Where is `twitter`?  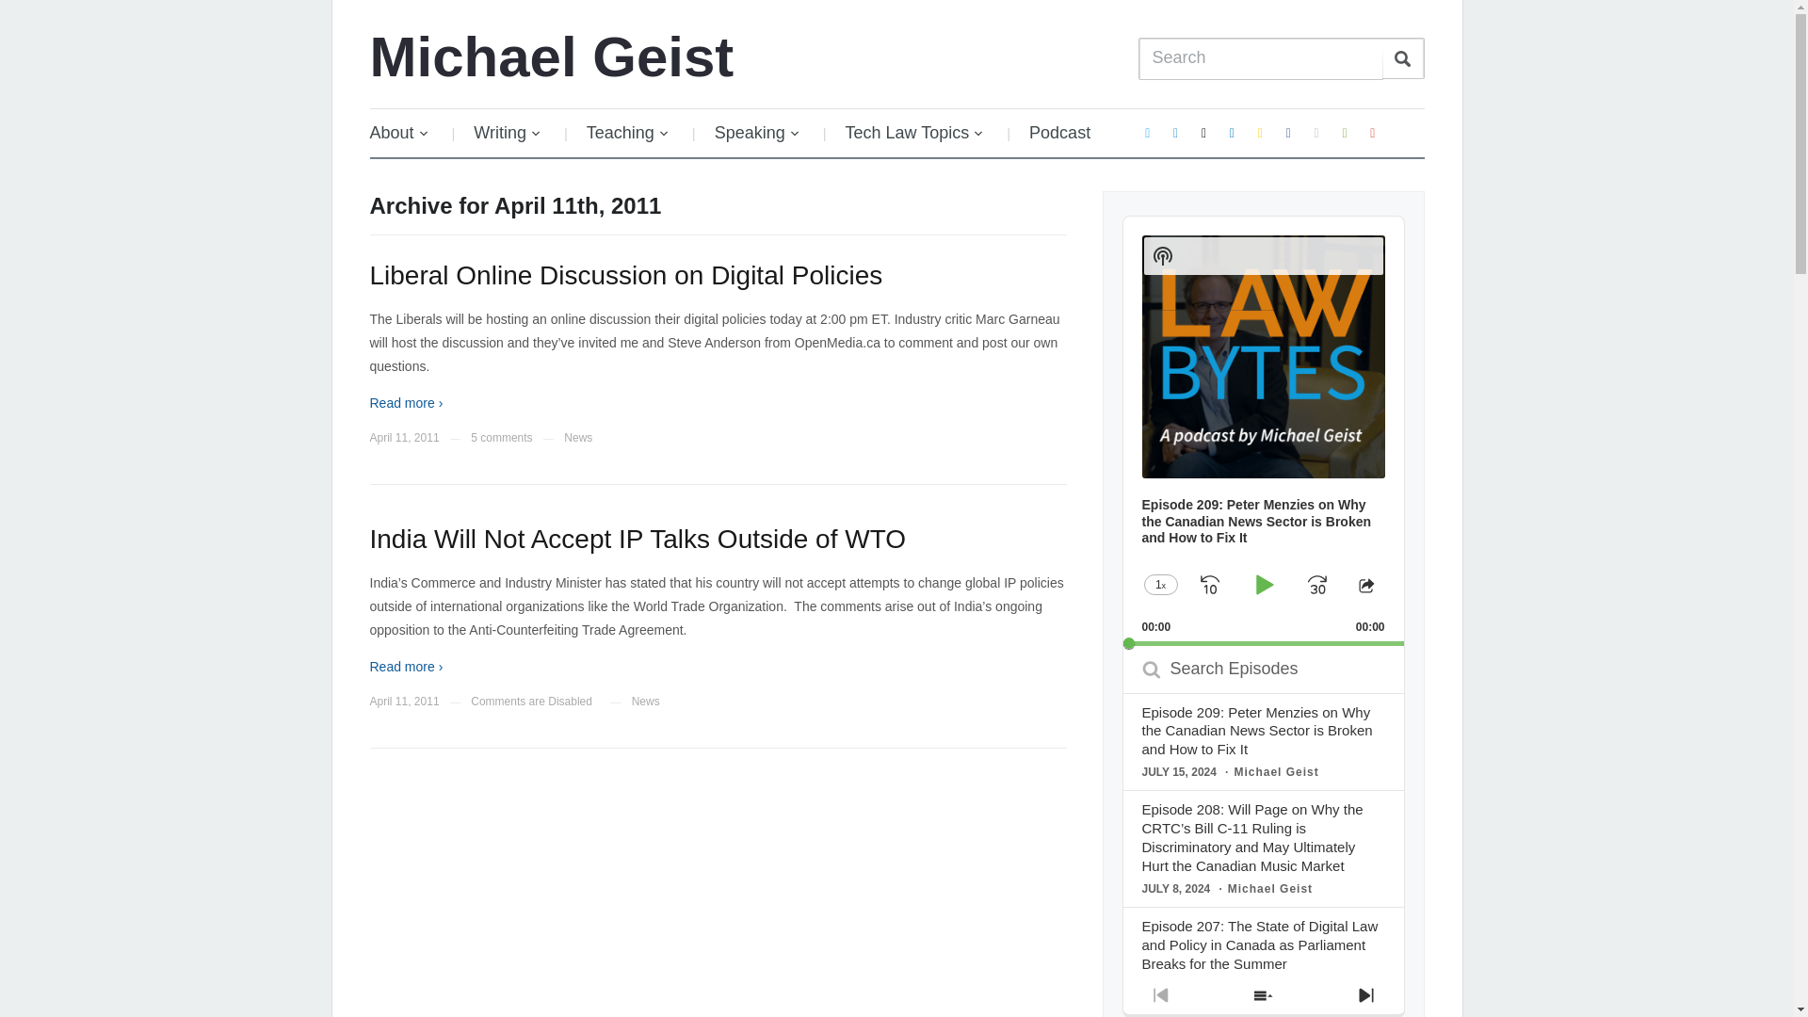 twitter is located at coordinates (1147, 132).